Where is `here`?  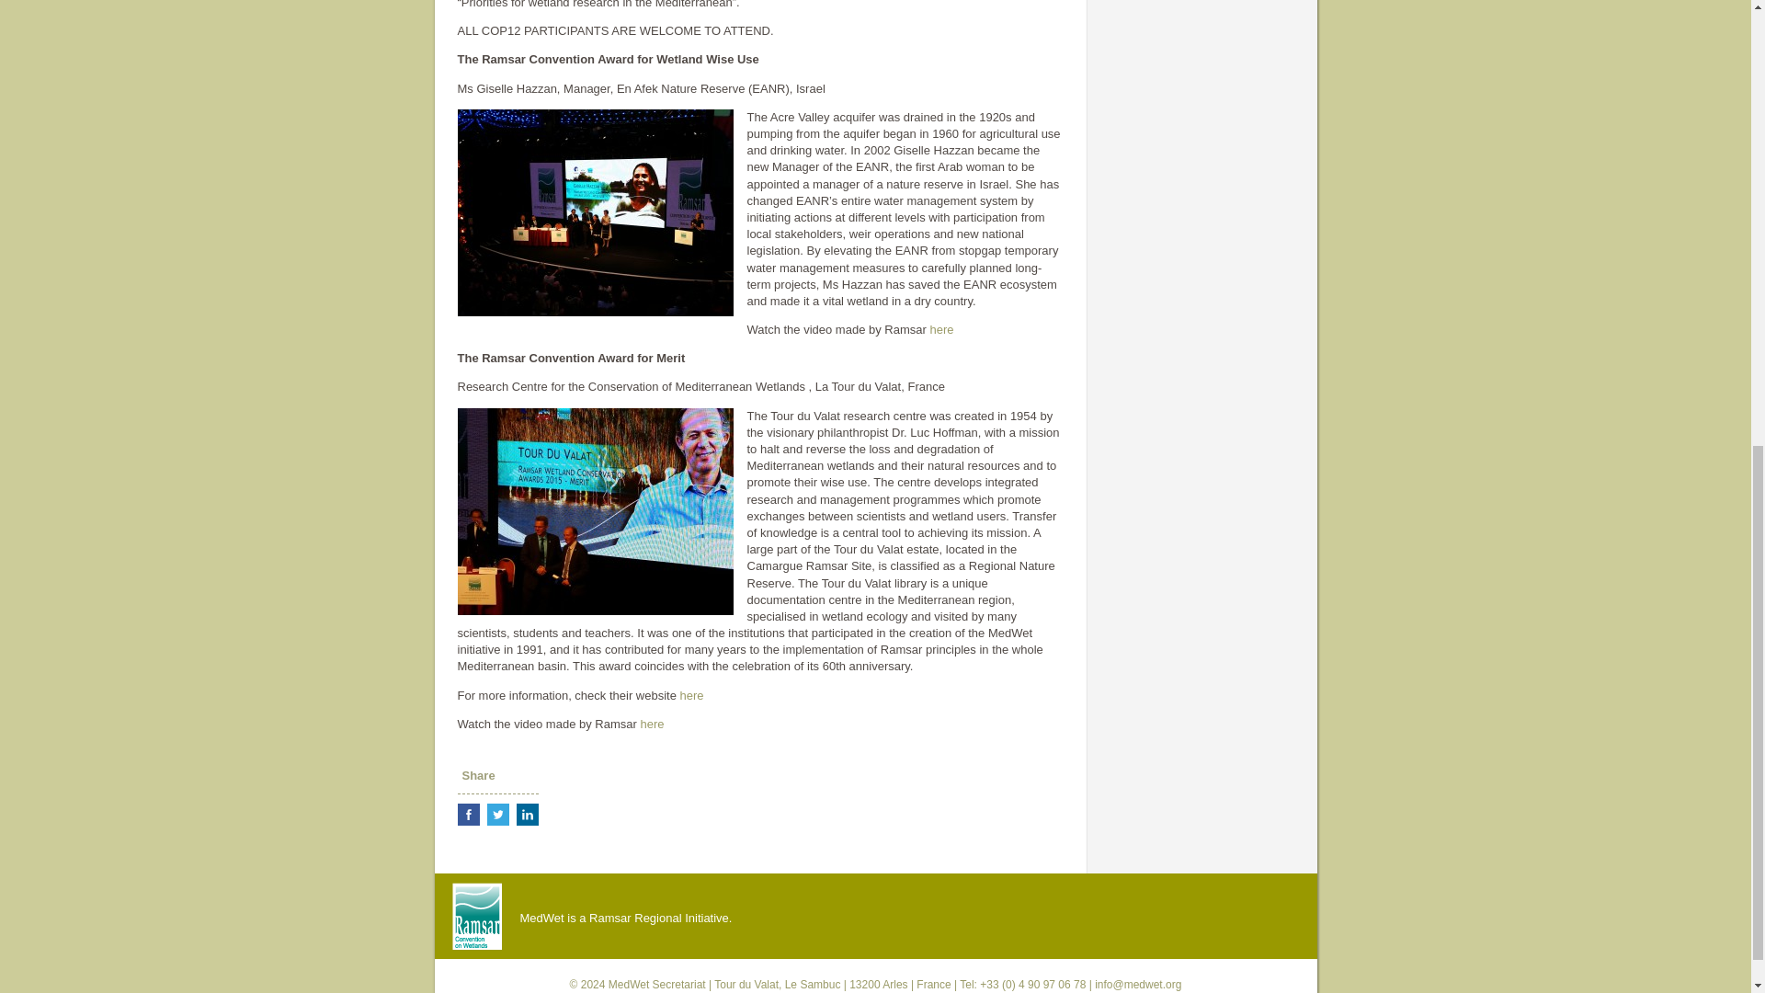 here is located at coordinates (691, 695).